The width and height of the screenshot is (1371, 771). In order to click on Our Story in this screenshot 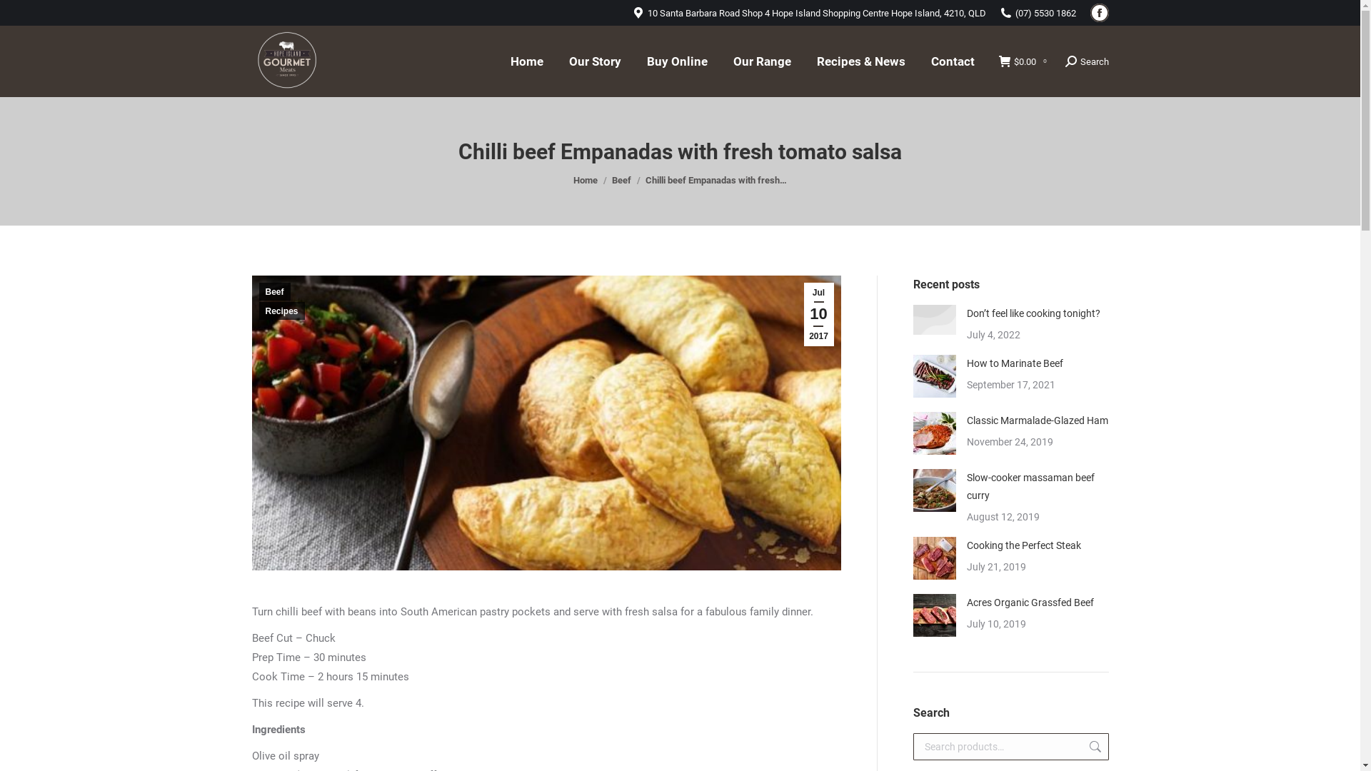, I will do `click(594, 61)`.